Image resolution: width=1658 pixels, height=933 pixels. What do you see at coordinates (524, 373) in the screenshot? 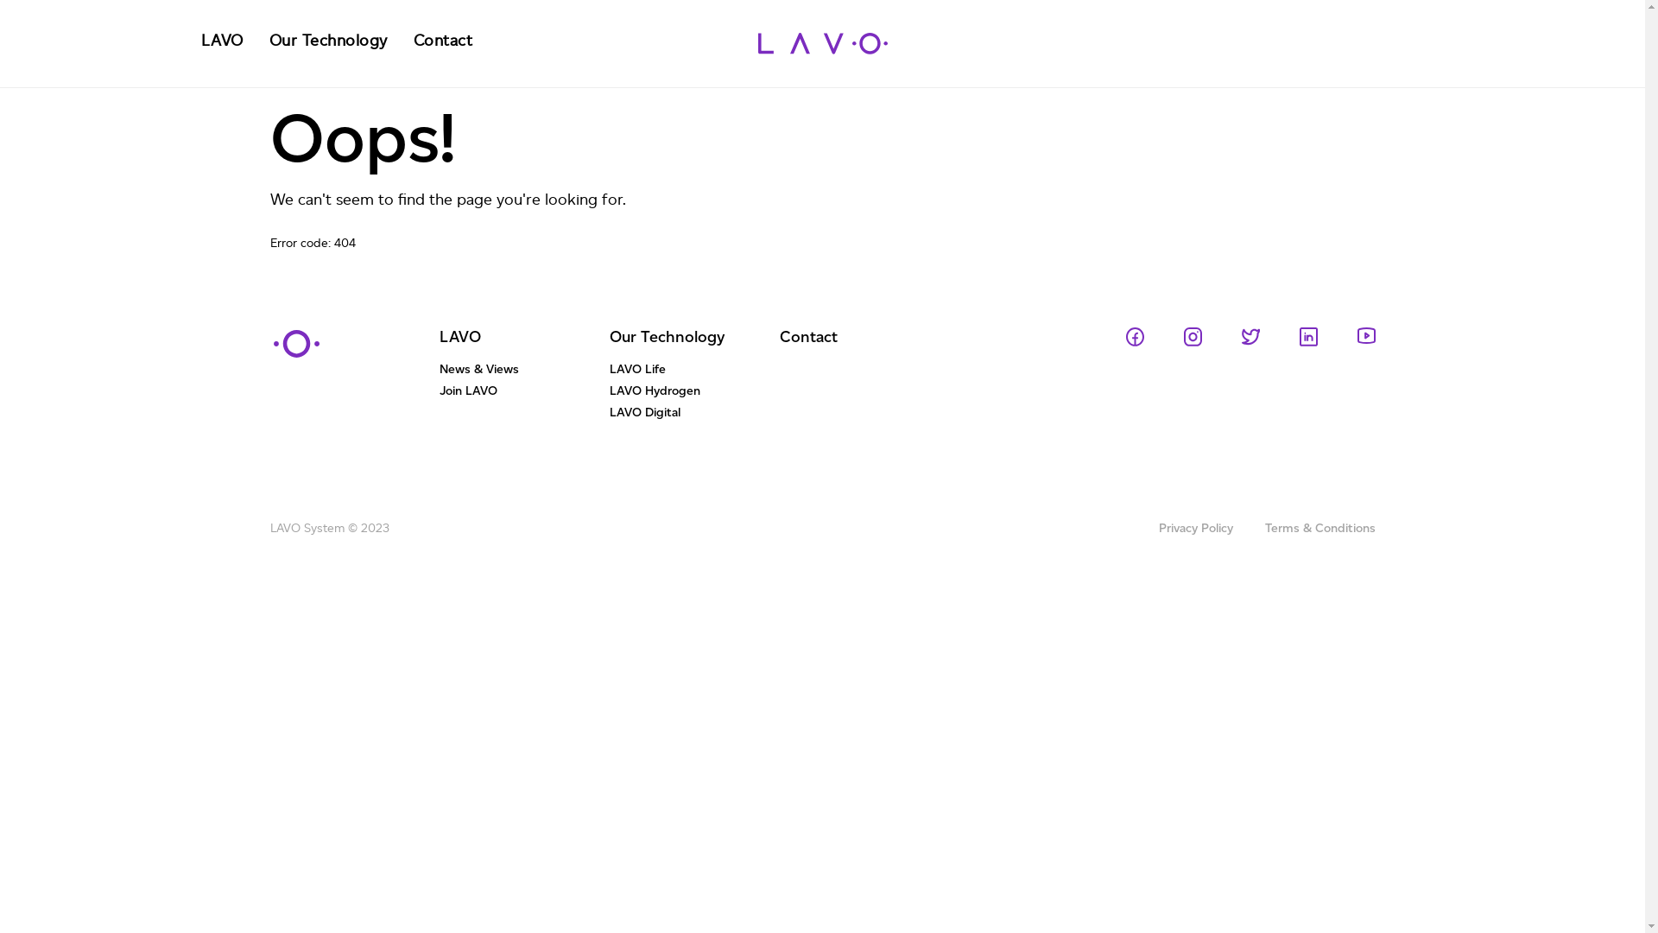
I see `News & Views` at bounding box center [524, 373].